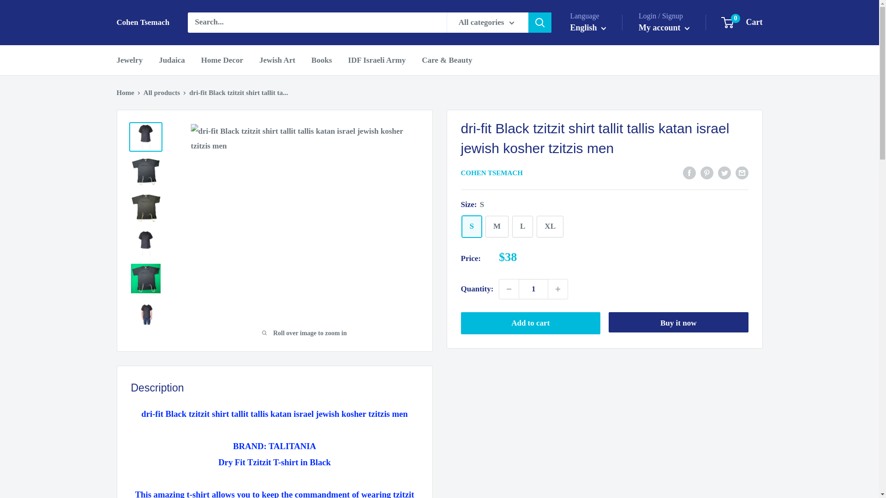  Describe the element at coordinates (142, 22) in the screenshot. I see `en` at that location.